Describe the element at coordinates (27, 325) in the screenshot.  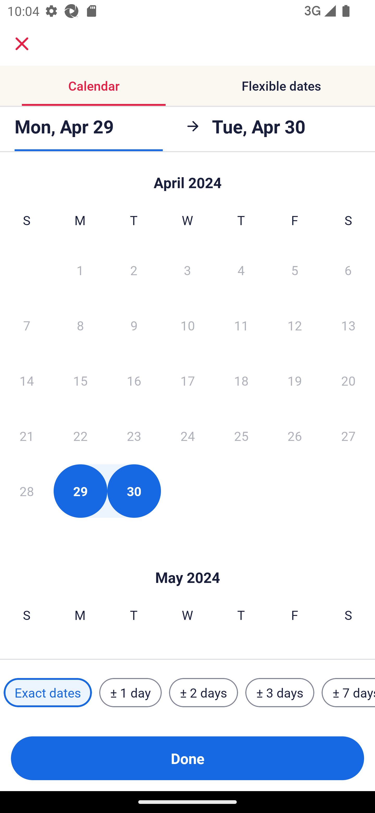
I see `7 Sunday, April 7, 2024` at that location.